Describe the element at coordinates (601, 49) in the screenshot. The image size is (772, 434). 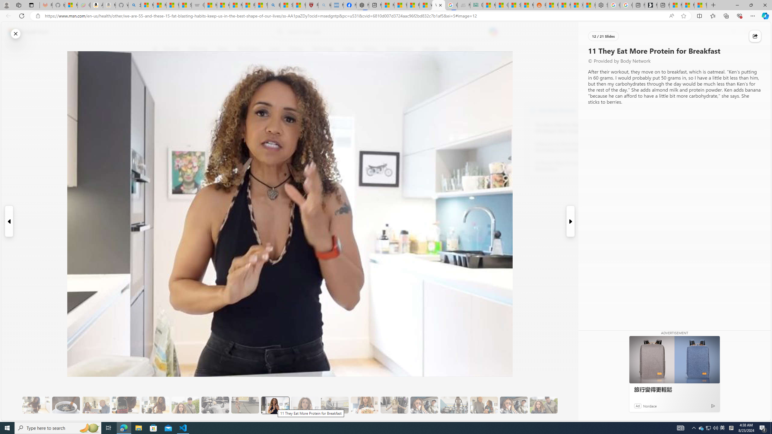
I see `Personalize` at that location.